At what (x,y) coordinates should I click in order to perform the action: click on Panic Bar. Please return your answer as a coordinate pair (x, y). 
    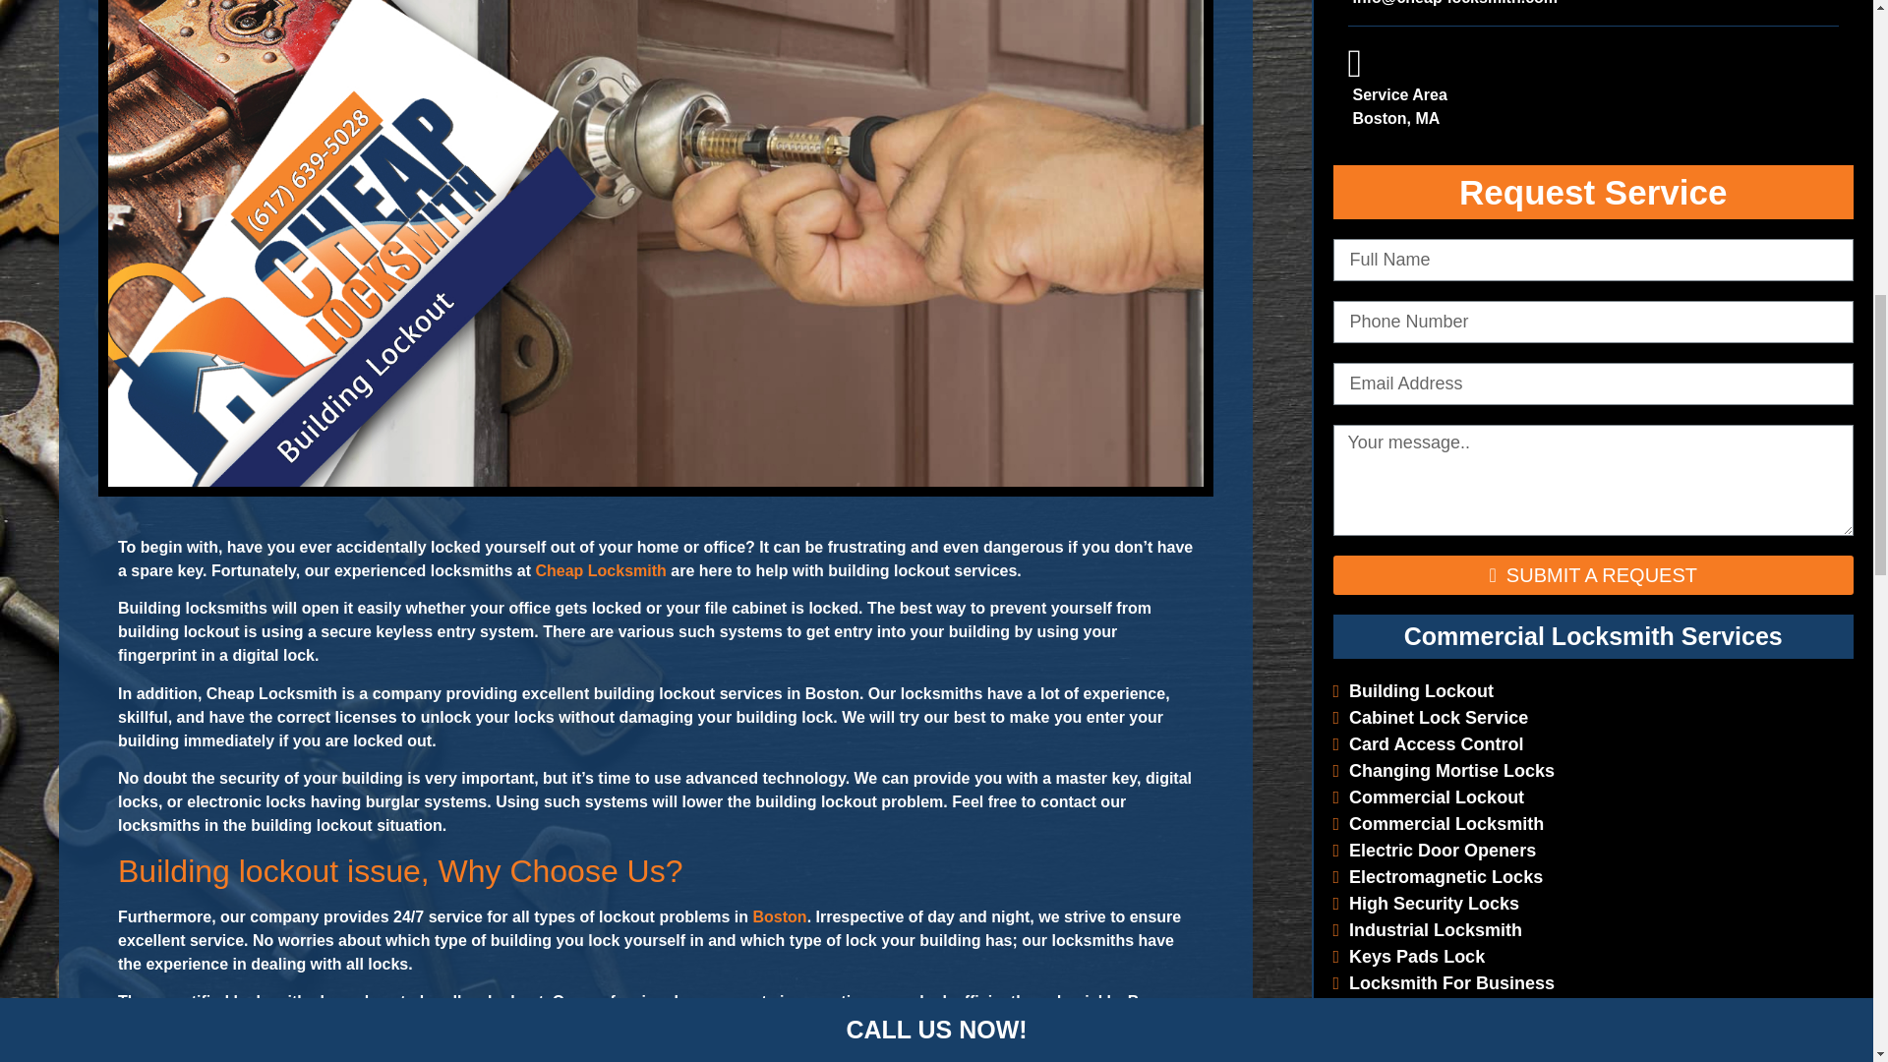
    Looking at the image, I should click on (1382, 1058).